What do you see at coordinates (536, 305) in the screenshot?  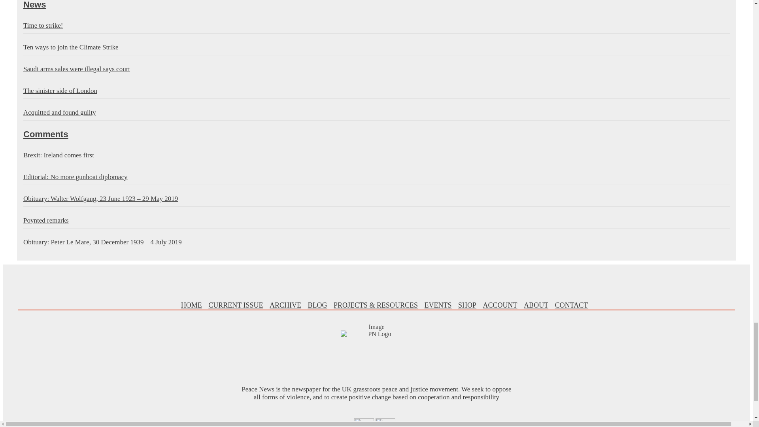 I see `About` at bounding box center [536, 305].